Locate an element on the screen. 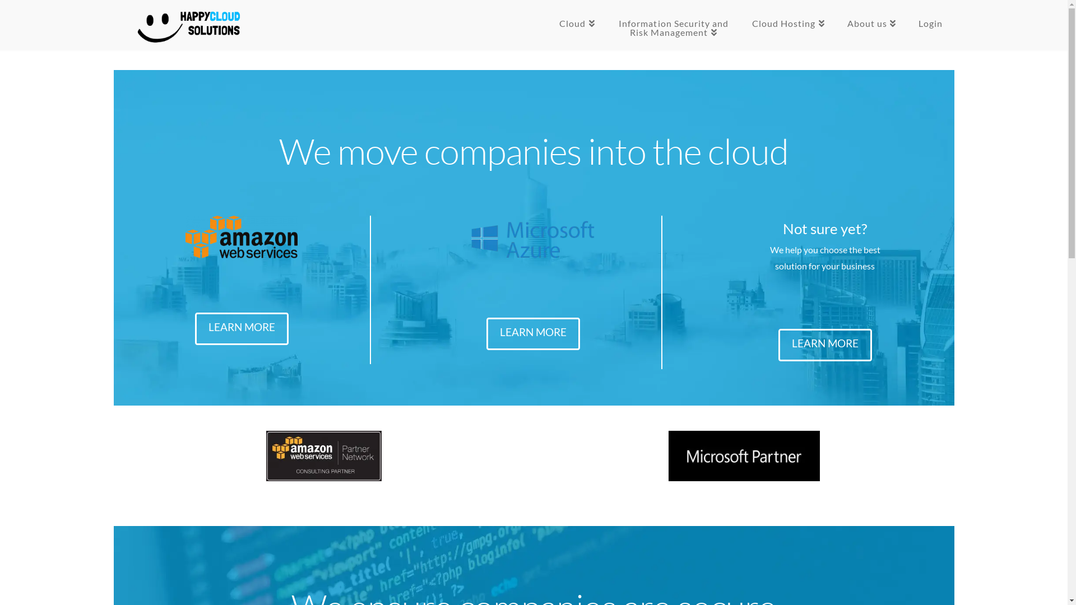 Image resolution: width=1076 pixels, height=605 pixels. Cloud is located at coordinates (577, 25).